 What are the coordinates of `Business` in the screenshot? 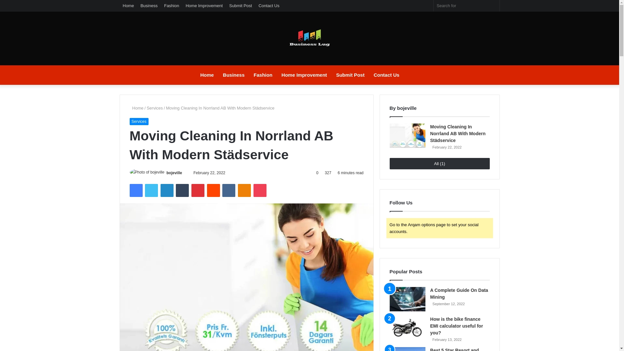 It's located at (149, 6).